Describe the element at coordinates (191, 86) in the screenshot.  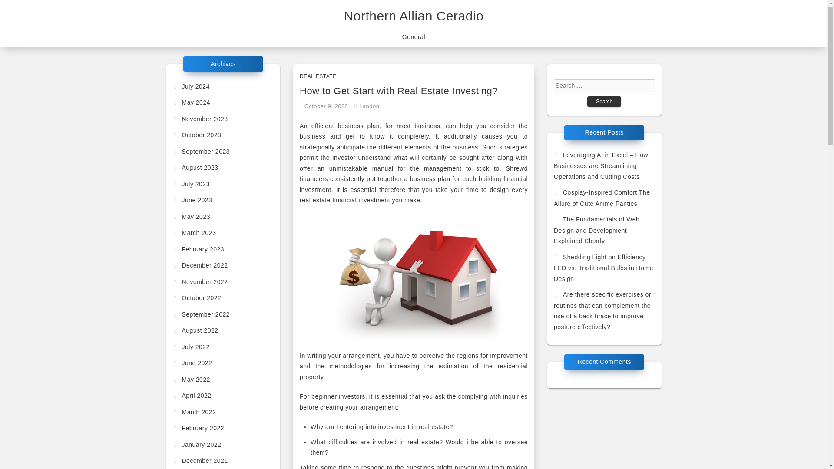
I see `July 2024` at that location.